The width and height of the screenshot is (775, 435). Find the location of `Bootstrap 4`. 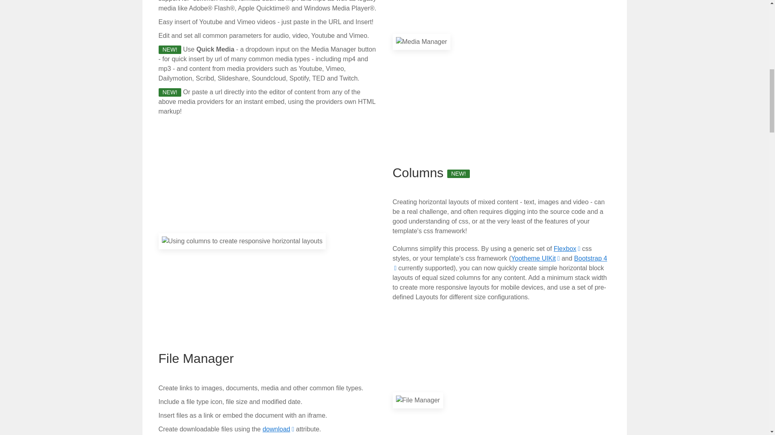

Bootstrap 4 is located at coordinates (499, 263).